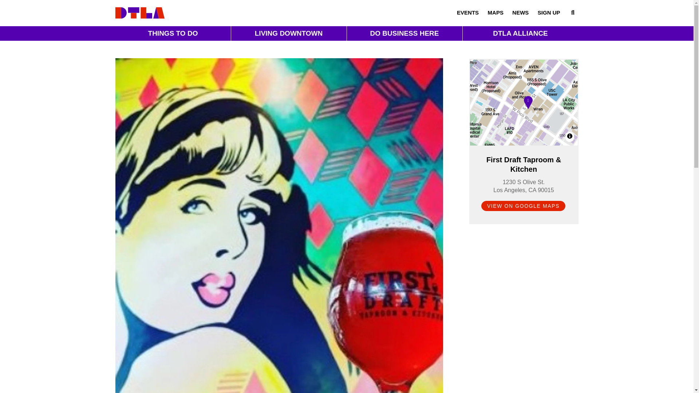 The image size is (699, 393). I want to click on LIVING DOWNTOWN, so click(288, 33).